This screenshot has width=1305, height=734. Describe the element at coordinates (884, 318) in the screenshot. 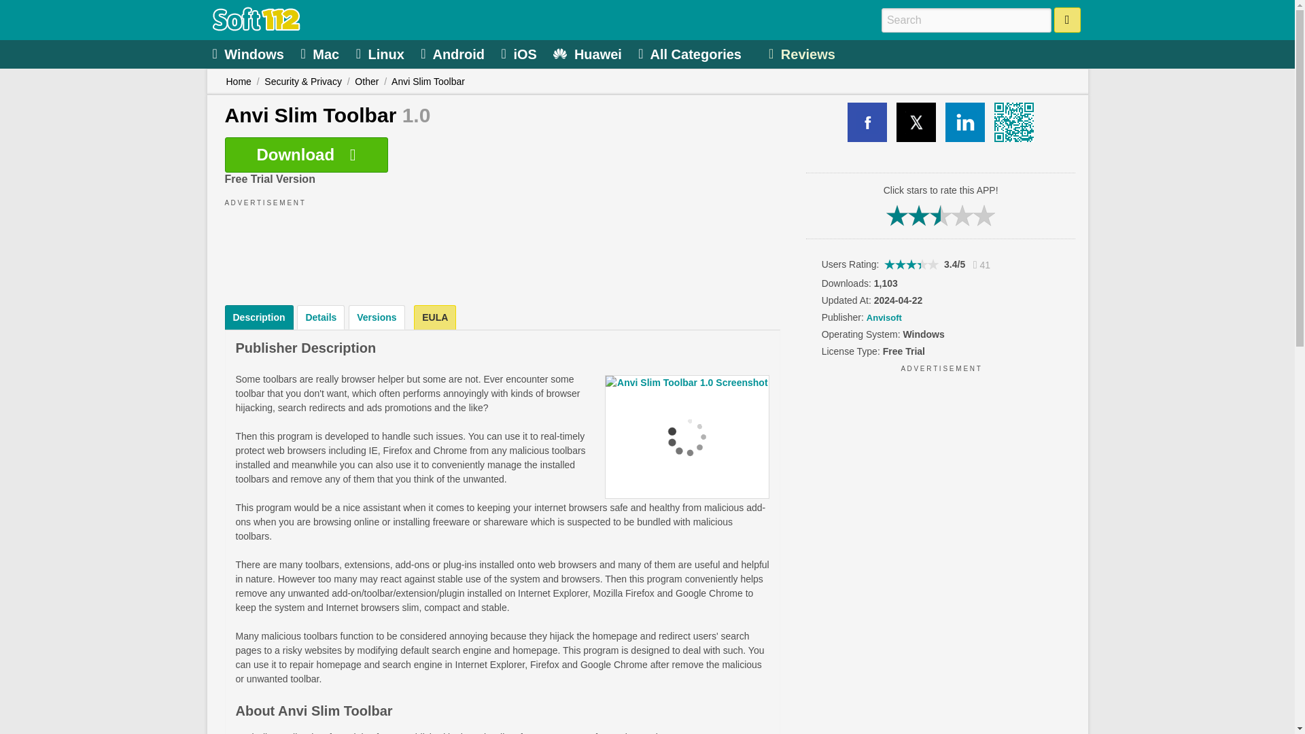

I see `Anvisoft` at that location.